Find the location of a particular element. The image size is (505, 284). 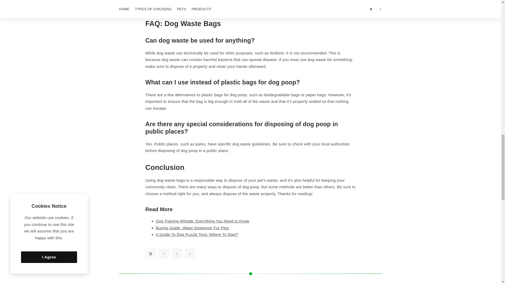

Share on Twitter X is located at coordinates (150, 253).